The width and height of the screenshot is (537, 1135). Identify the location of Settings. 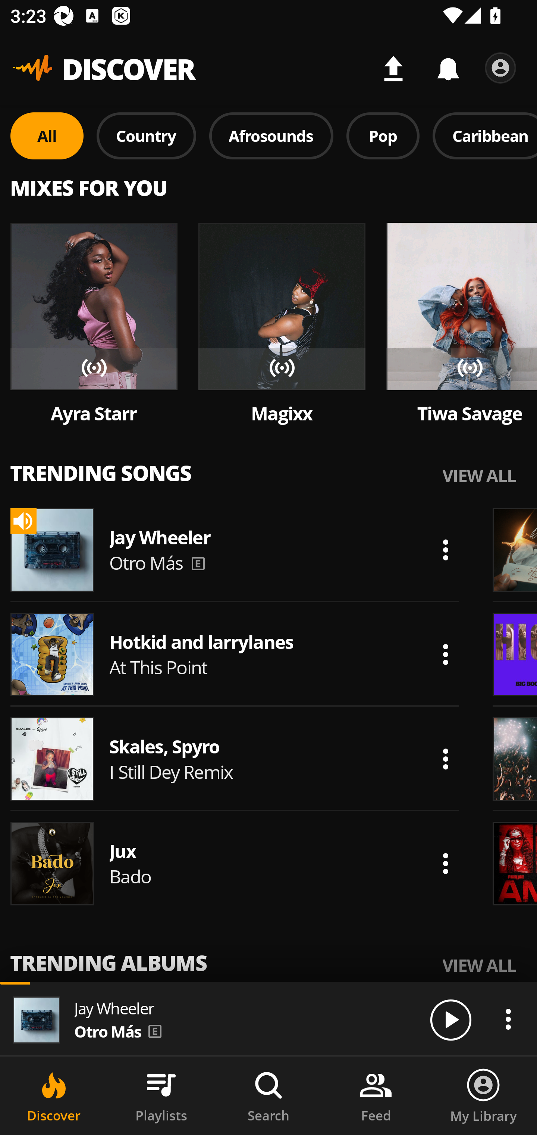
(500, 68).